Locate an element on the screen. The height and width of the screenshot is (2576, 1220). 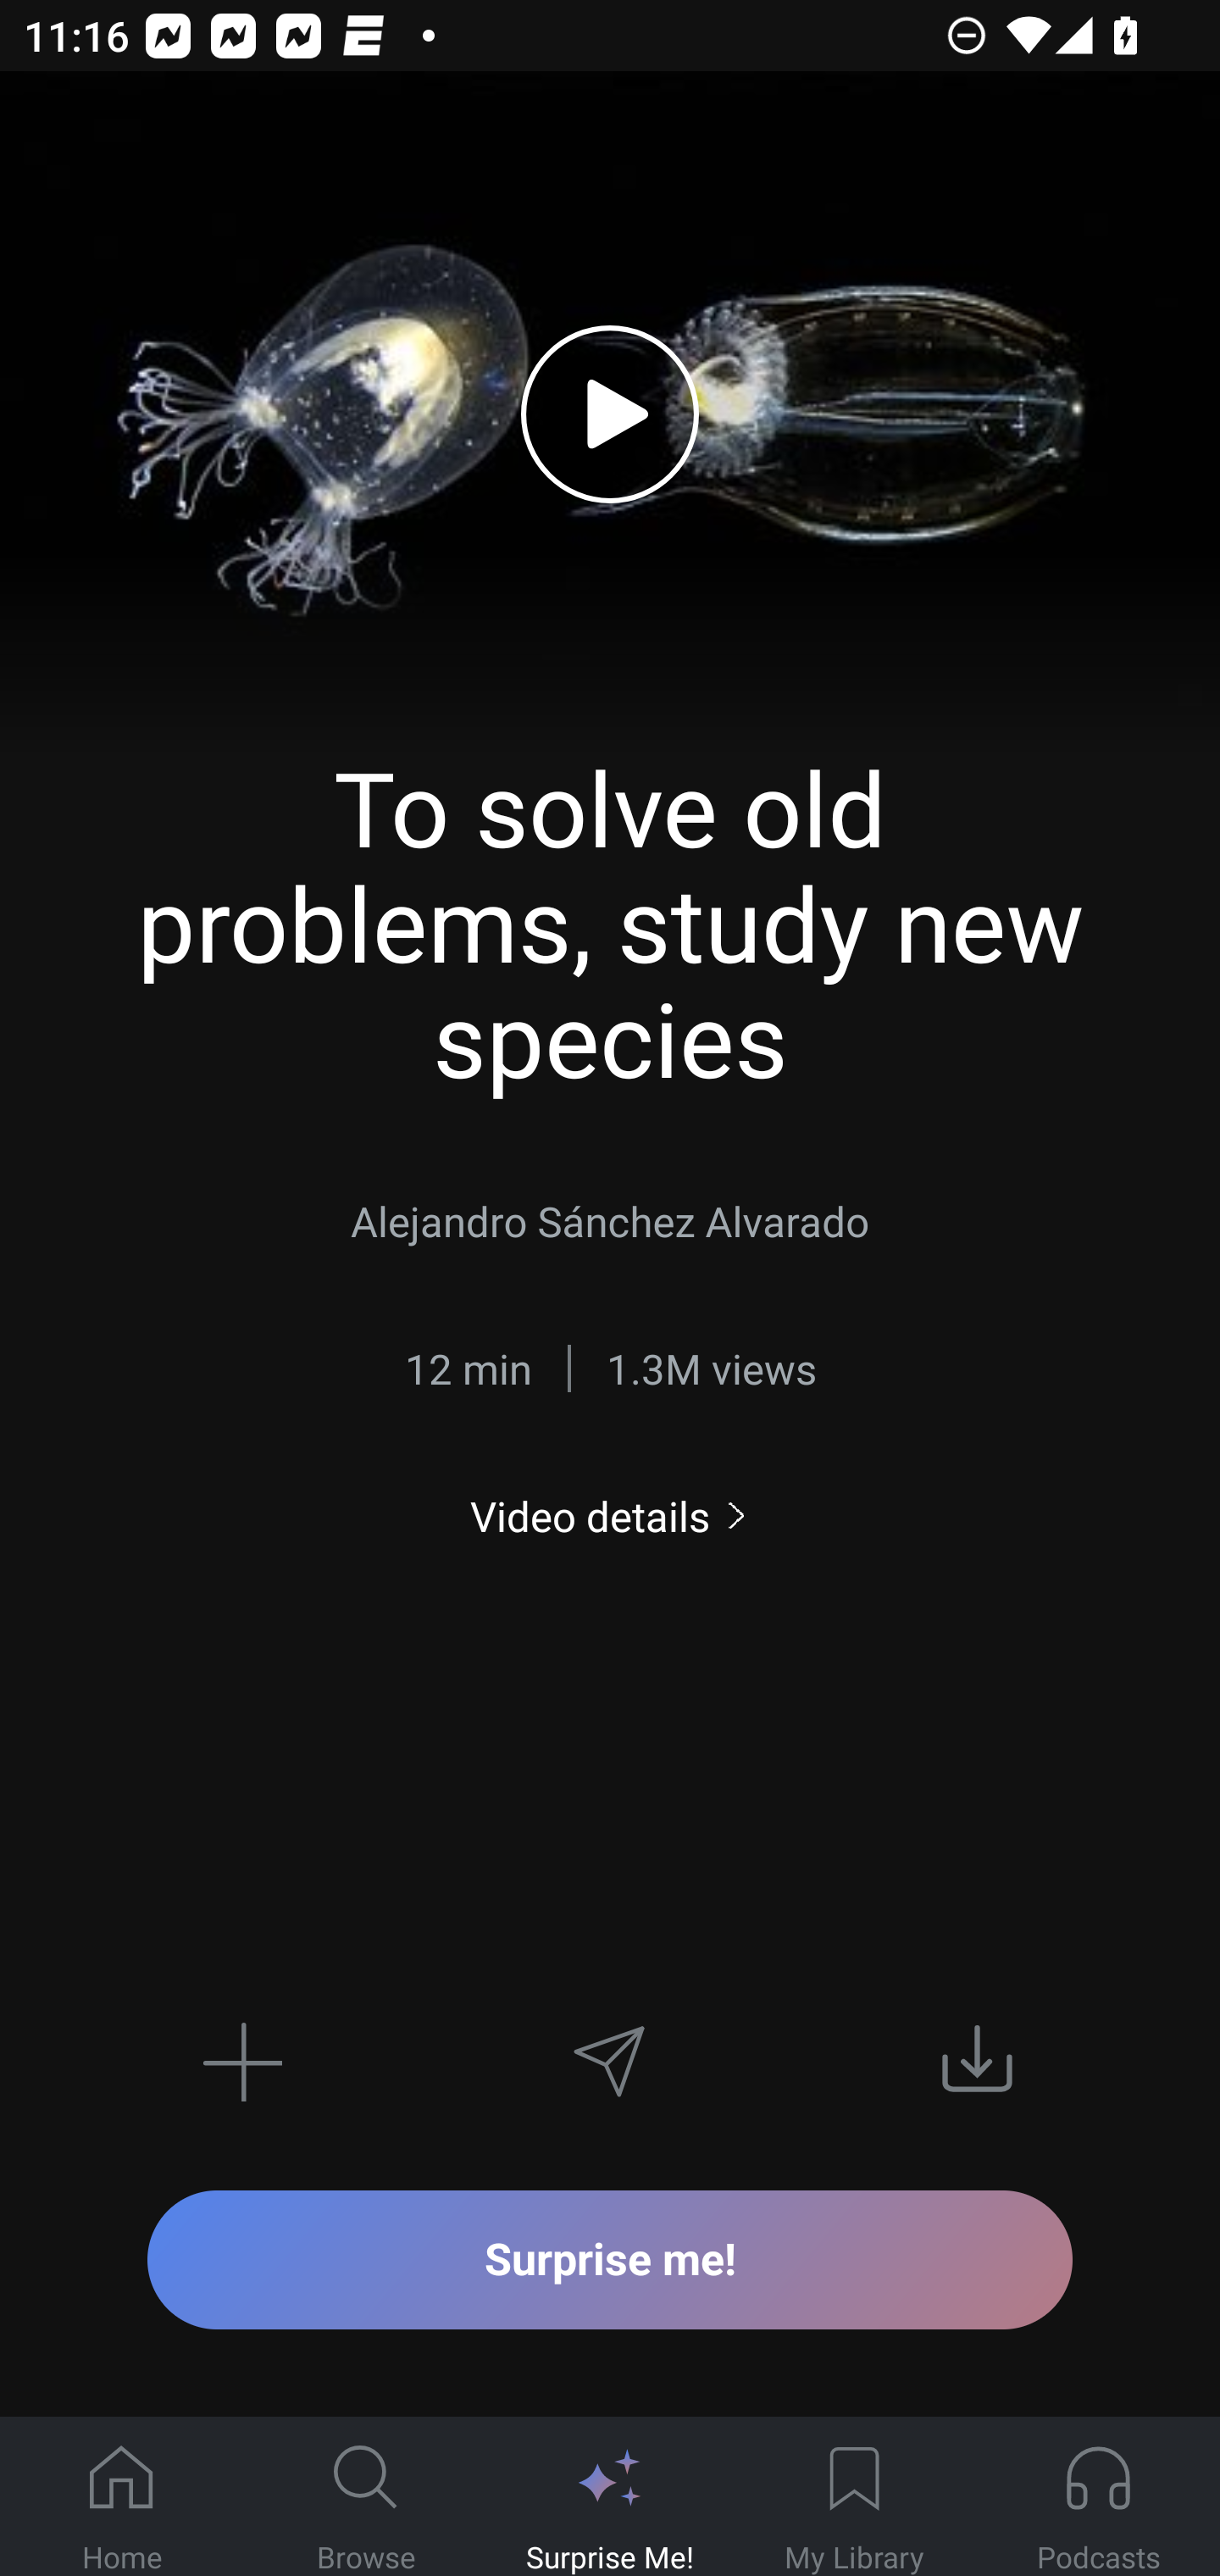
Surprise Me! is located at coordinates (610, 2497).